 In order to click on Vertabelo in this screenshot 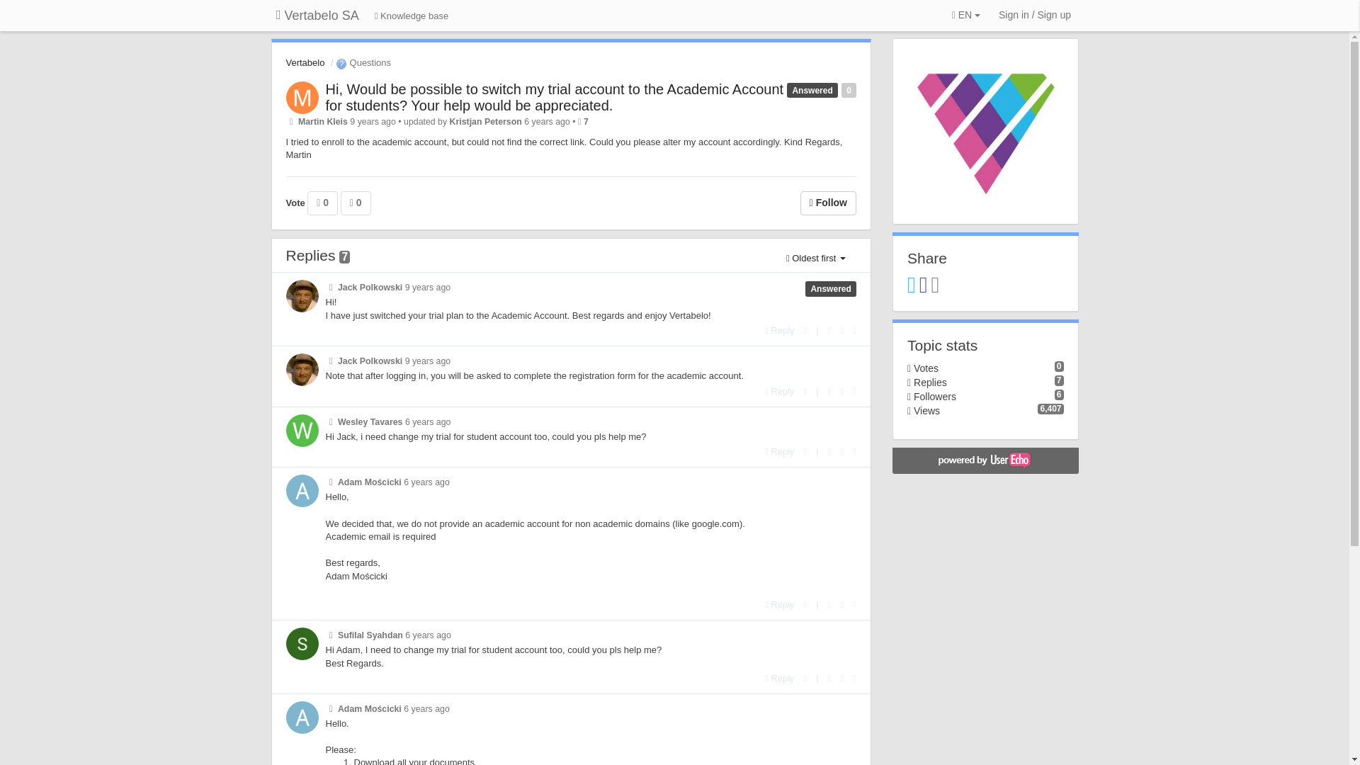, I will do `click(305, 62)`.